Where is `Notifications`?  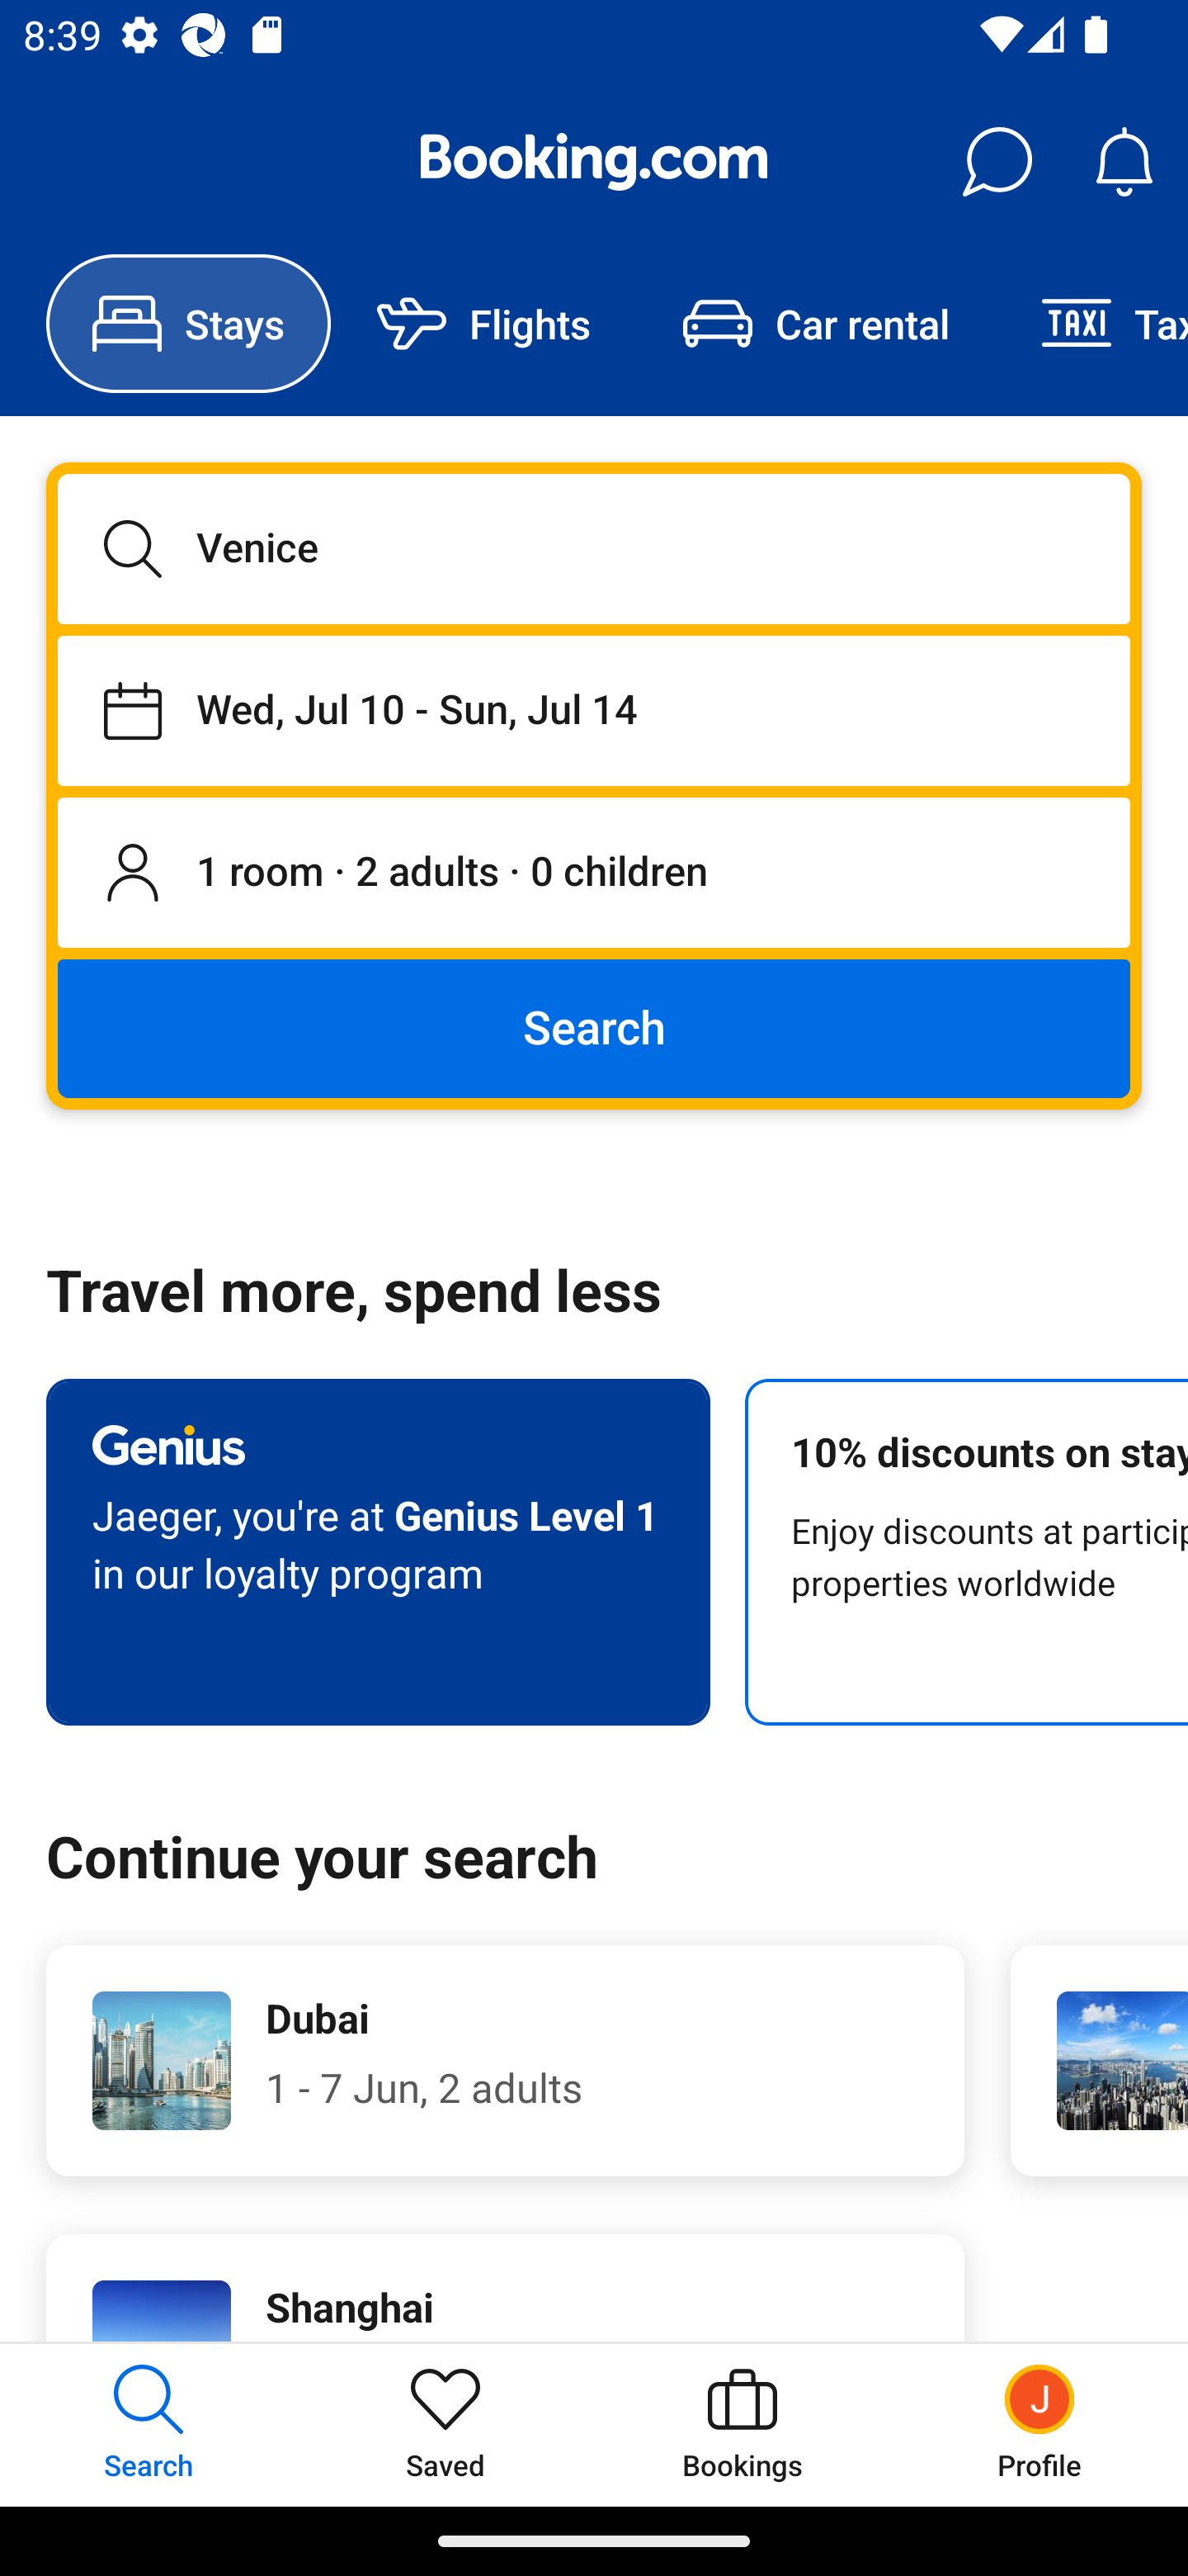
Notifications is located at coordinates (1124, 162).